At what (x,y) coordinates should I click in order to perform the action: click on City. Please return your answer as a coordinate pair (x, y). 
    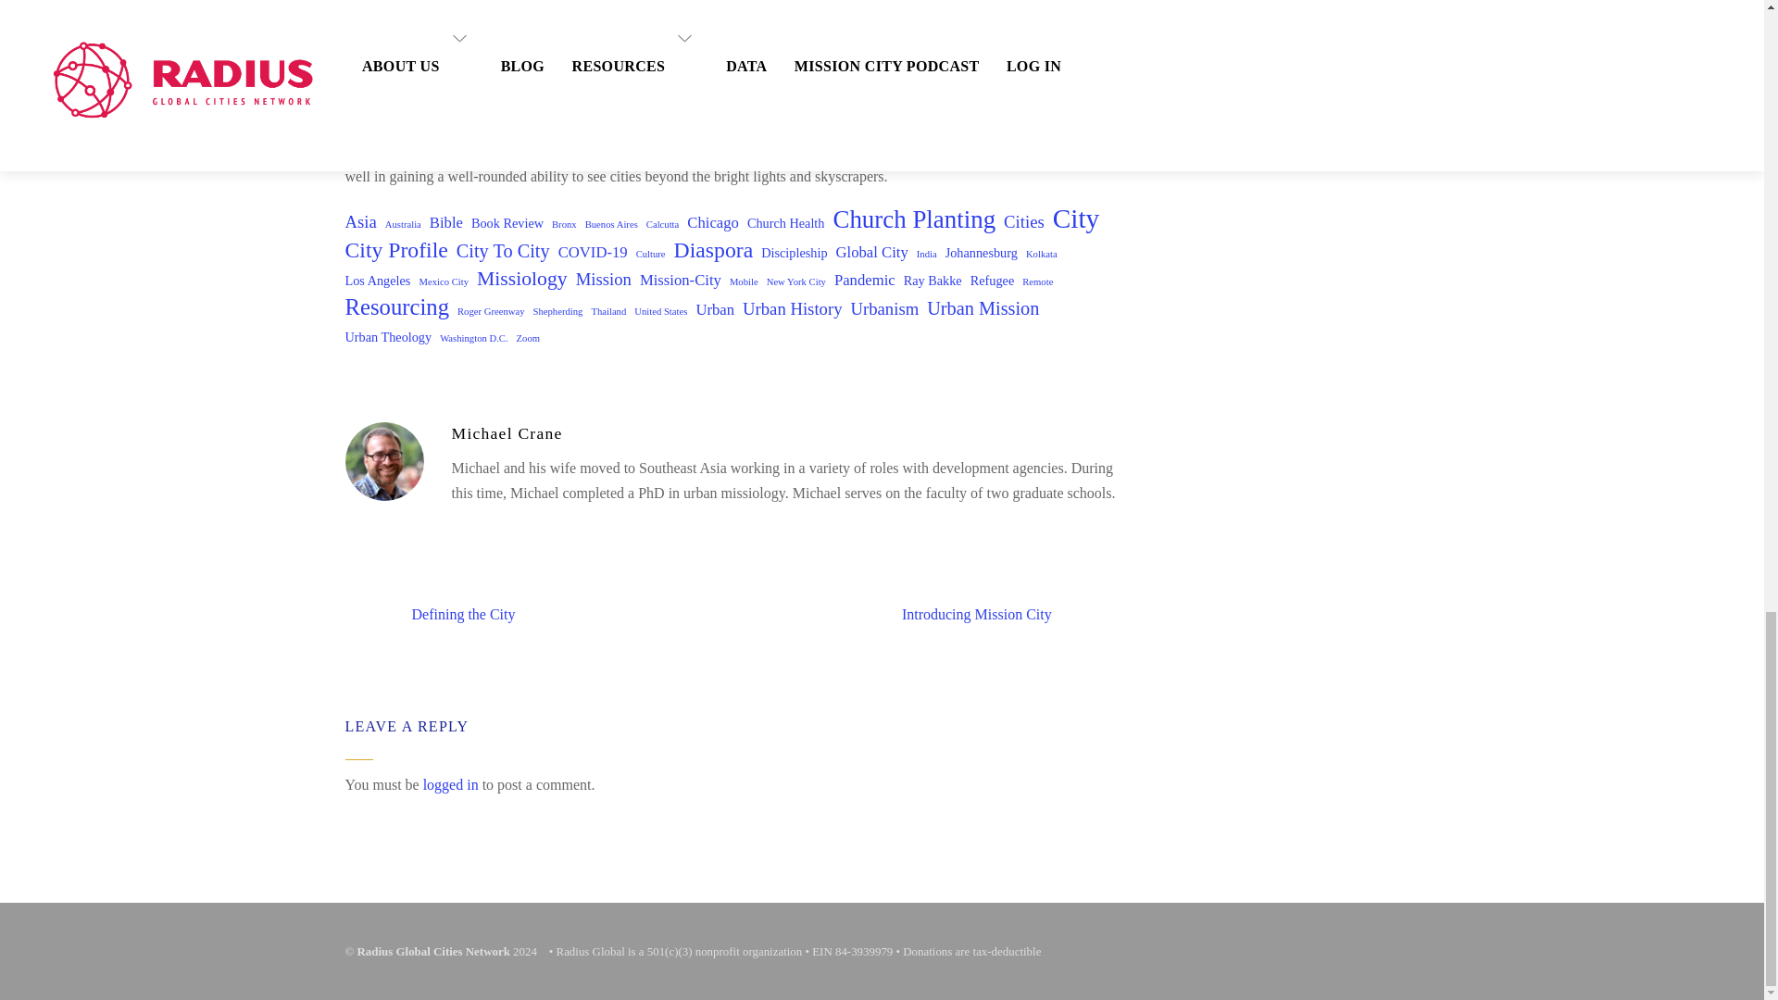
    Looking at the image, I should click on (1076, 219).